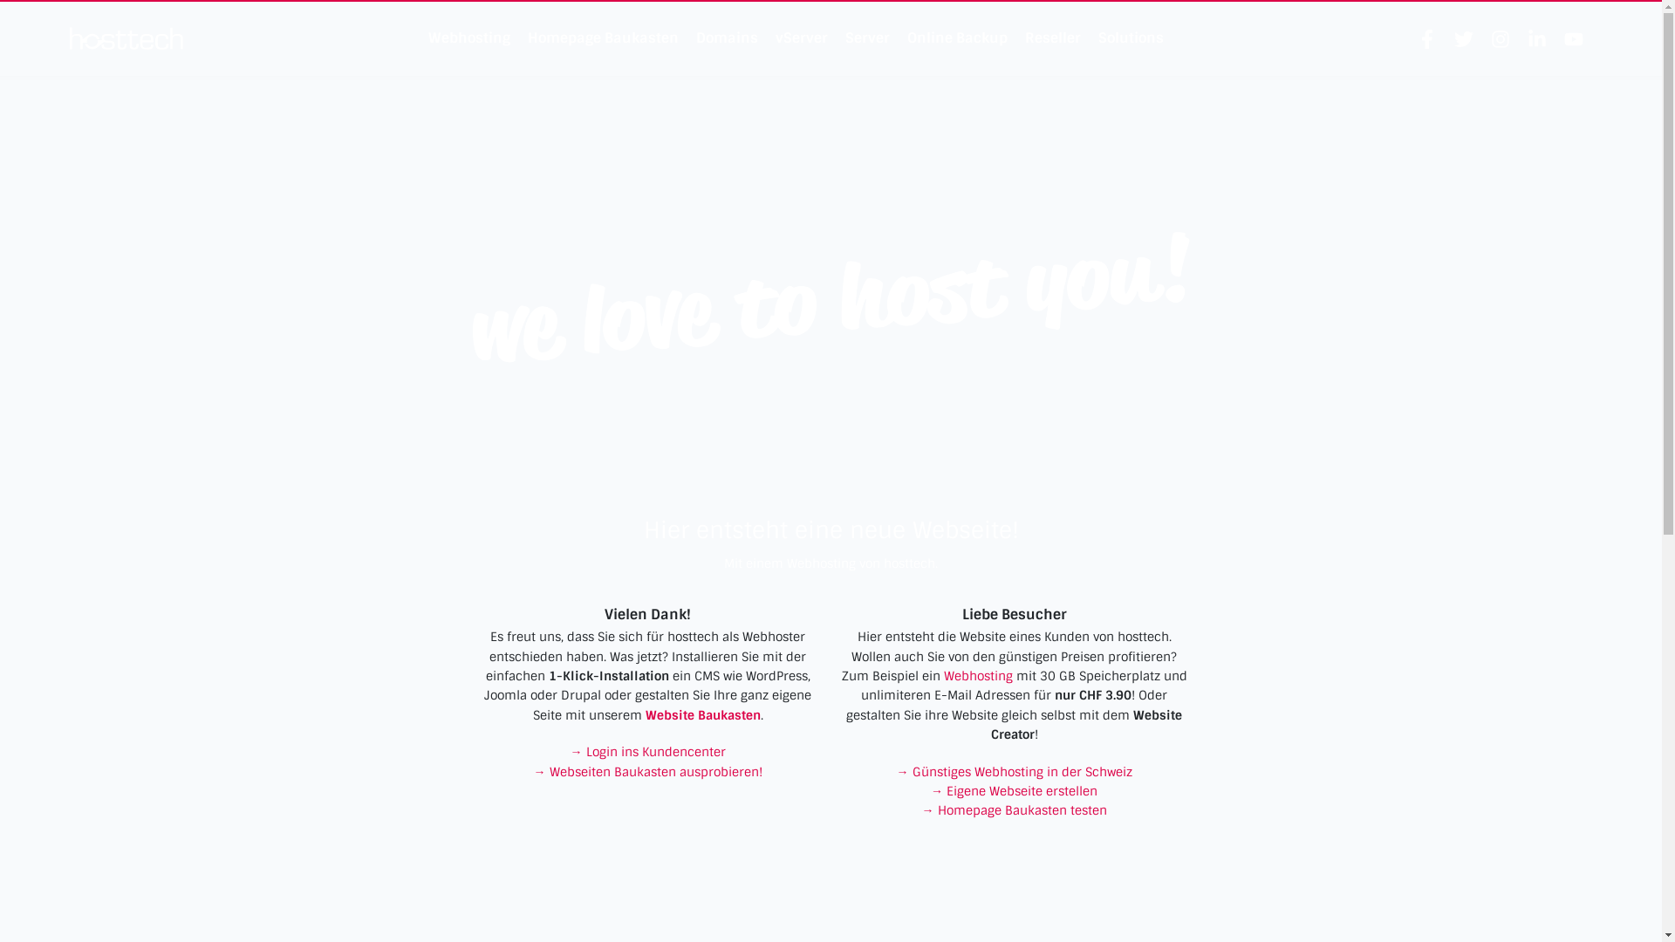  What do you see at coordinates (469, 38) in the screenshot?
I see `Webhosting` at bounding box center [469, 38].